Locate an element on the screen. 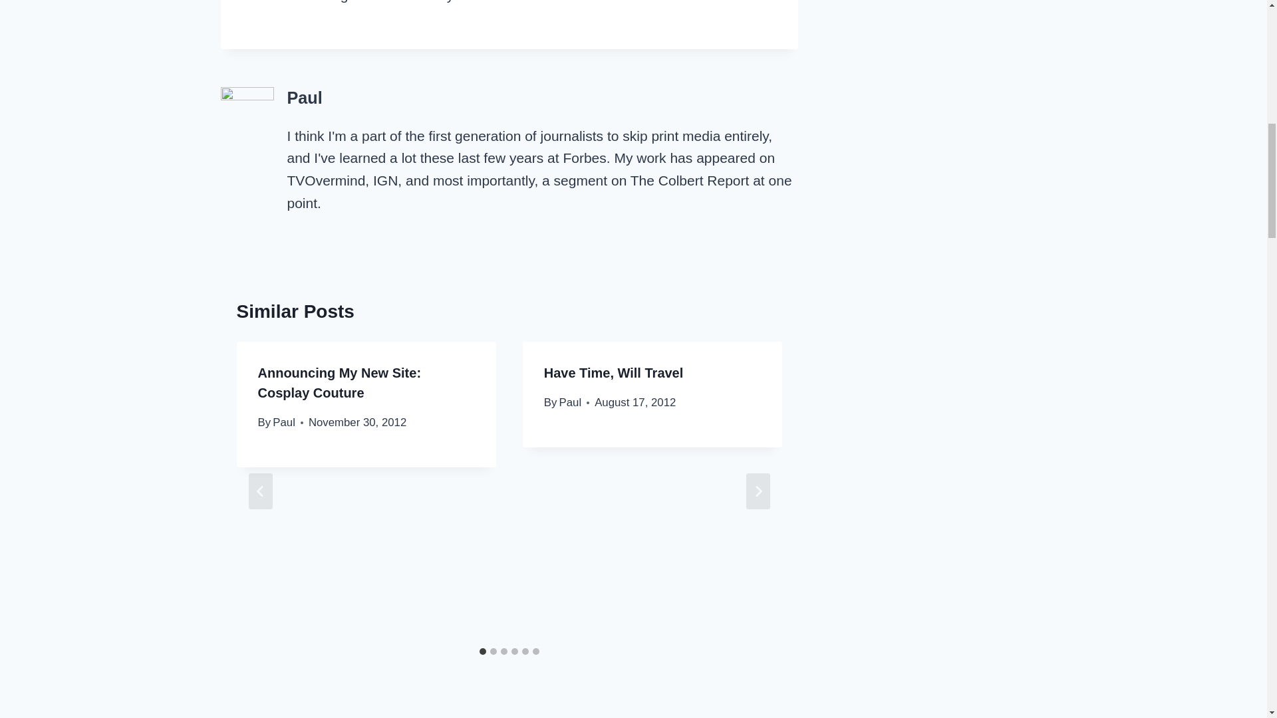 The width and height of the screenshot is (1277, 718). Have Time, Will Travel is located at coordinates (613, 372).